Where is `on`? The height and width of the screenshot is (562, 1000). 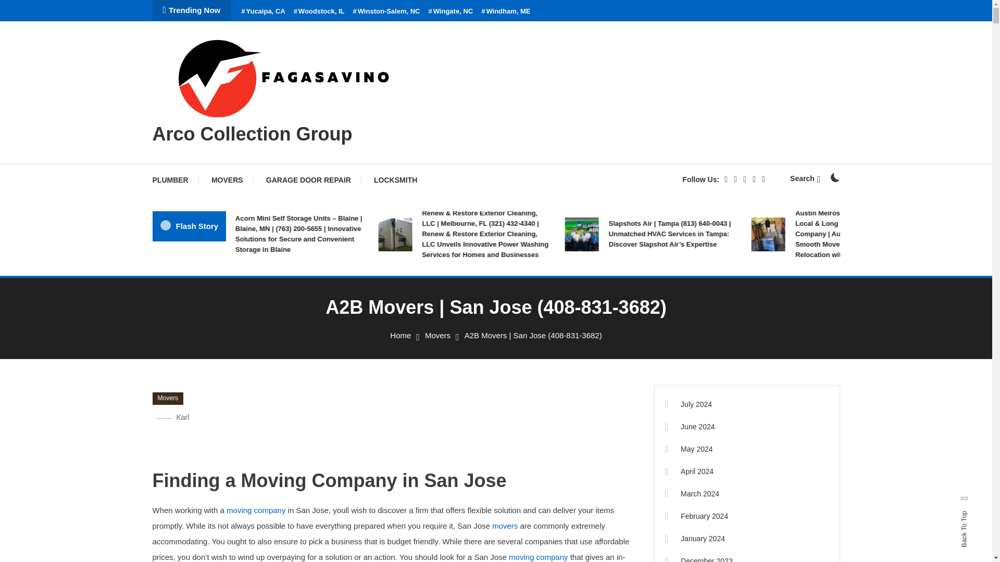 on is located at coordinates (834, 177).